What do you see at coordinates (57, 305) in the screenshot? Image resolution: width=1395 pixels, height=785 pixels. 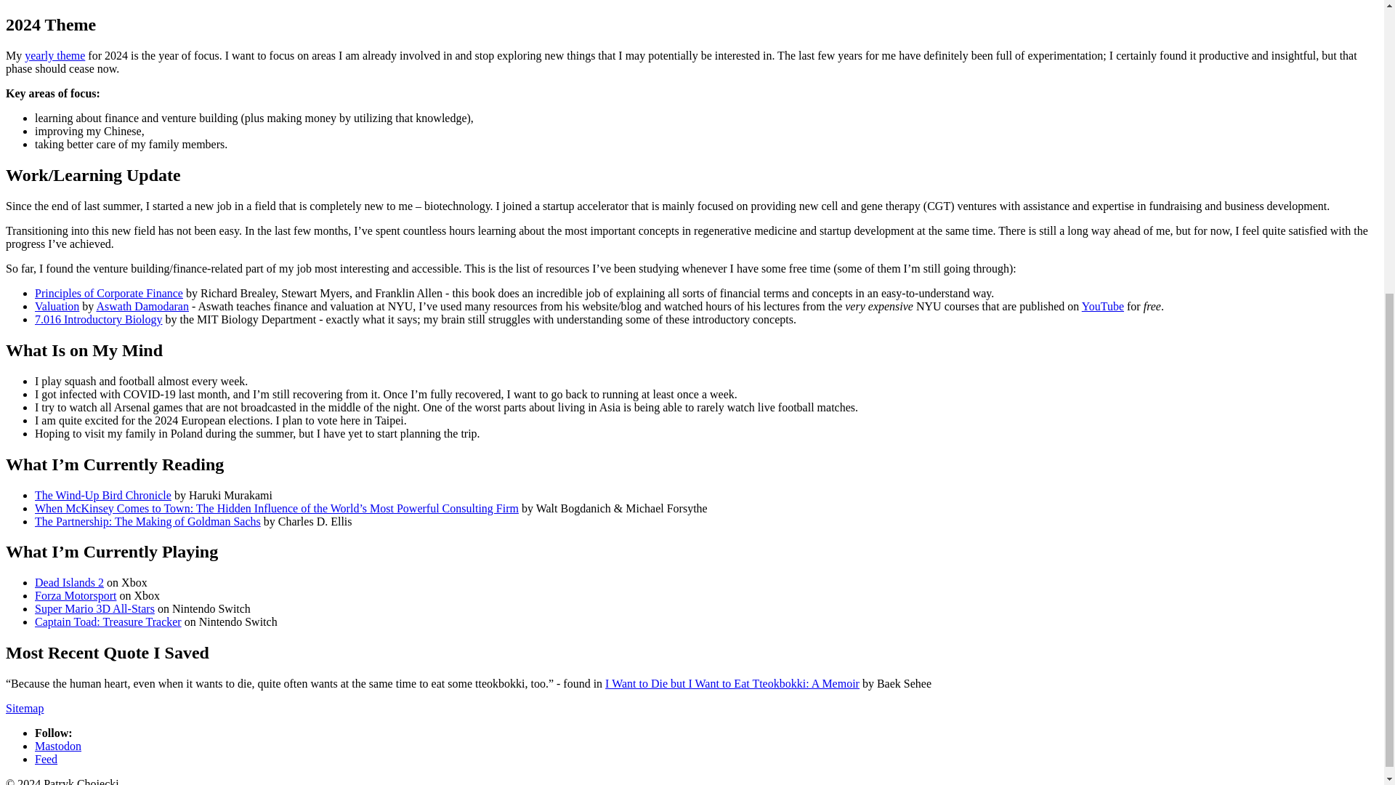 I see `Valuation` at bounding box center [57, 305].